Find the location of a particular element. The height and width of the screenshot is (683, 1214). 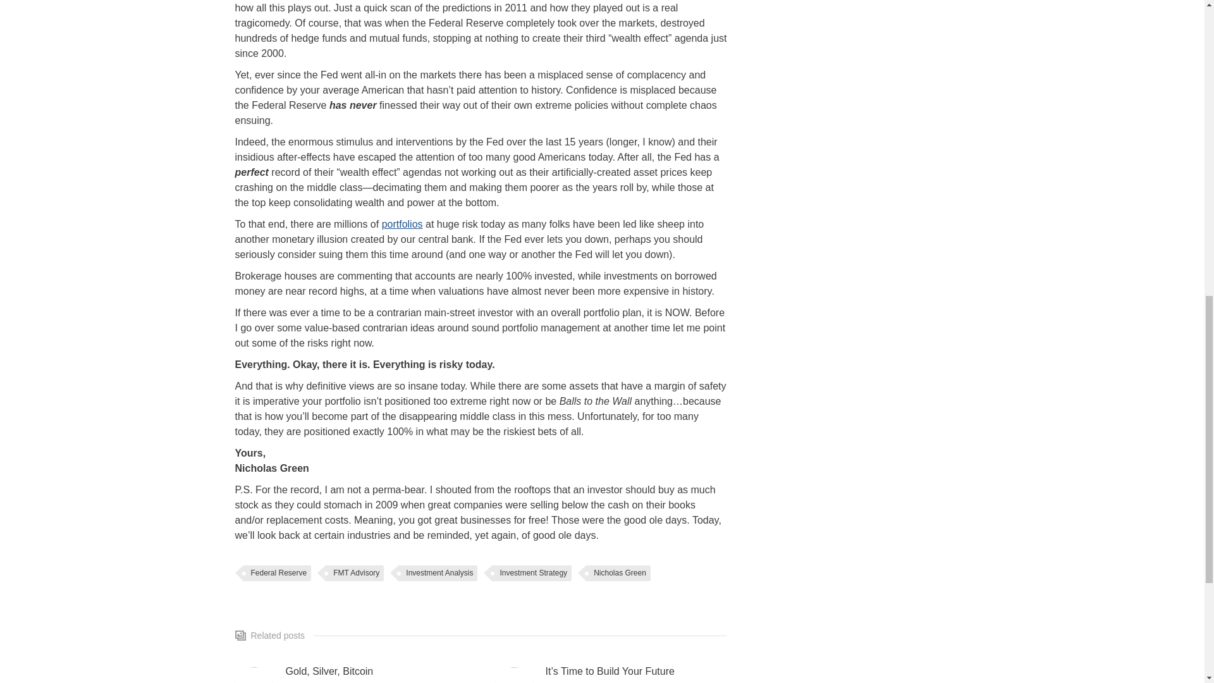

See what our model portfolios look like is located at coordinates (402, 224).